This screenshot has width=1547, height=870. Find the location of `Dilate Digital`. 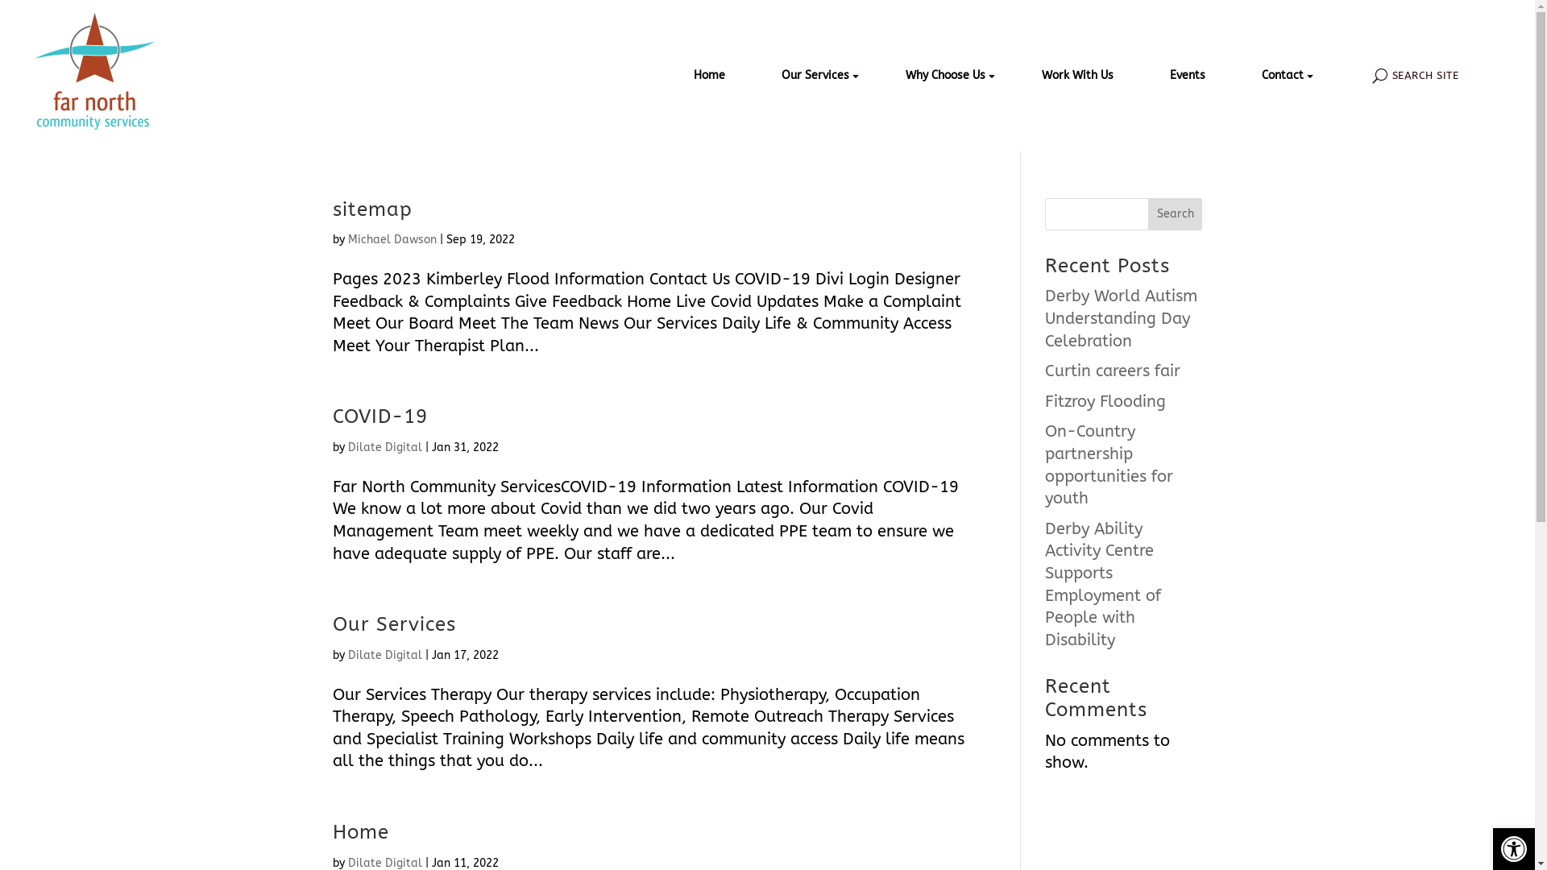

Dilate Digital is located at coordinates (385, 656).